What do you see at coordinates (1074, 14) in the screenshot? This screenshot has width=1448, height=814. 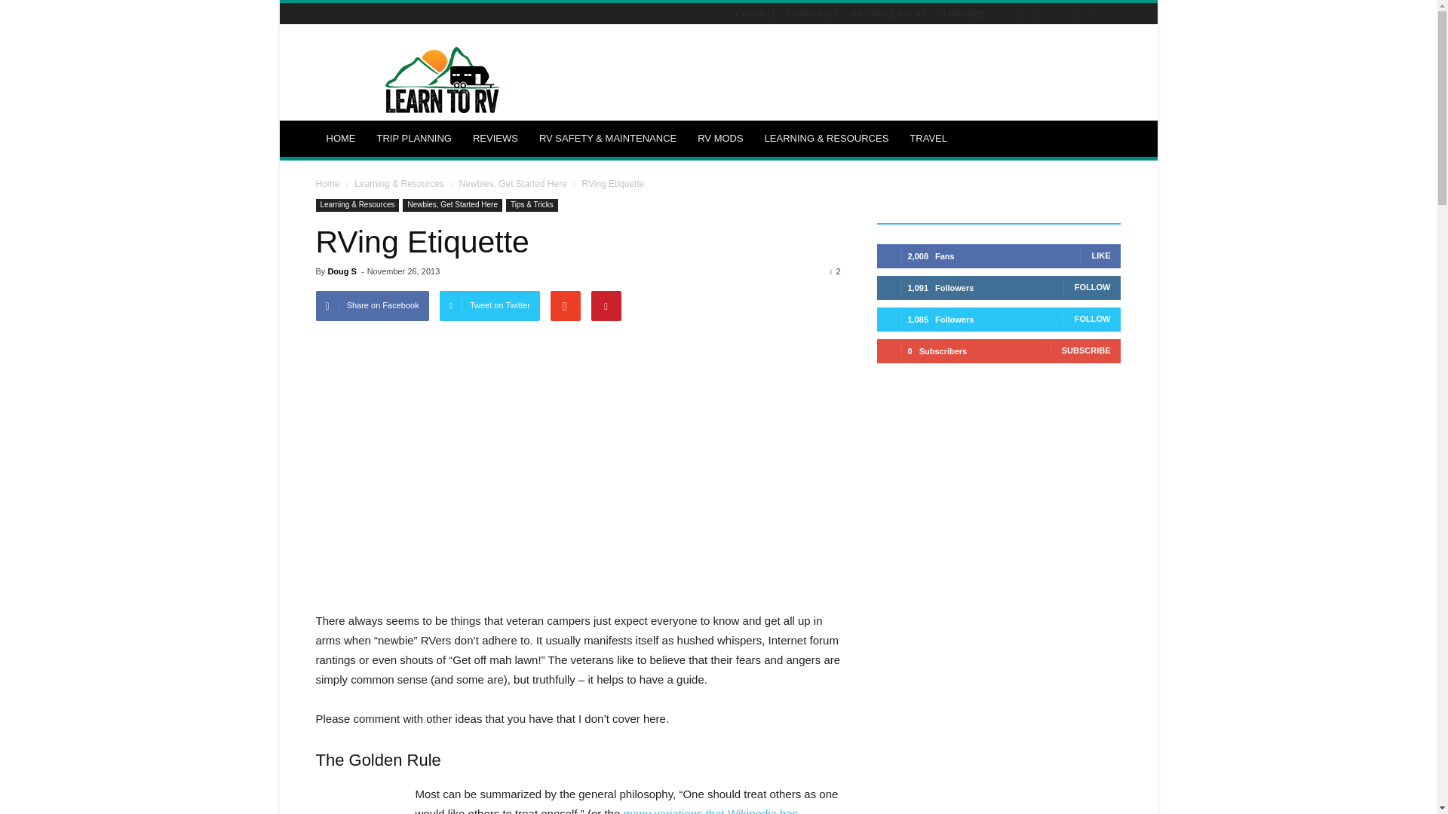 I see `RSS` at bounding box center [1074, 14].